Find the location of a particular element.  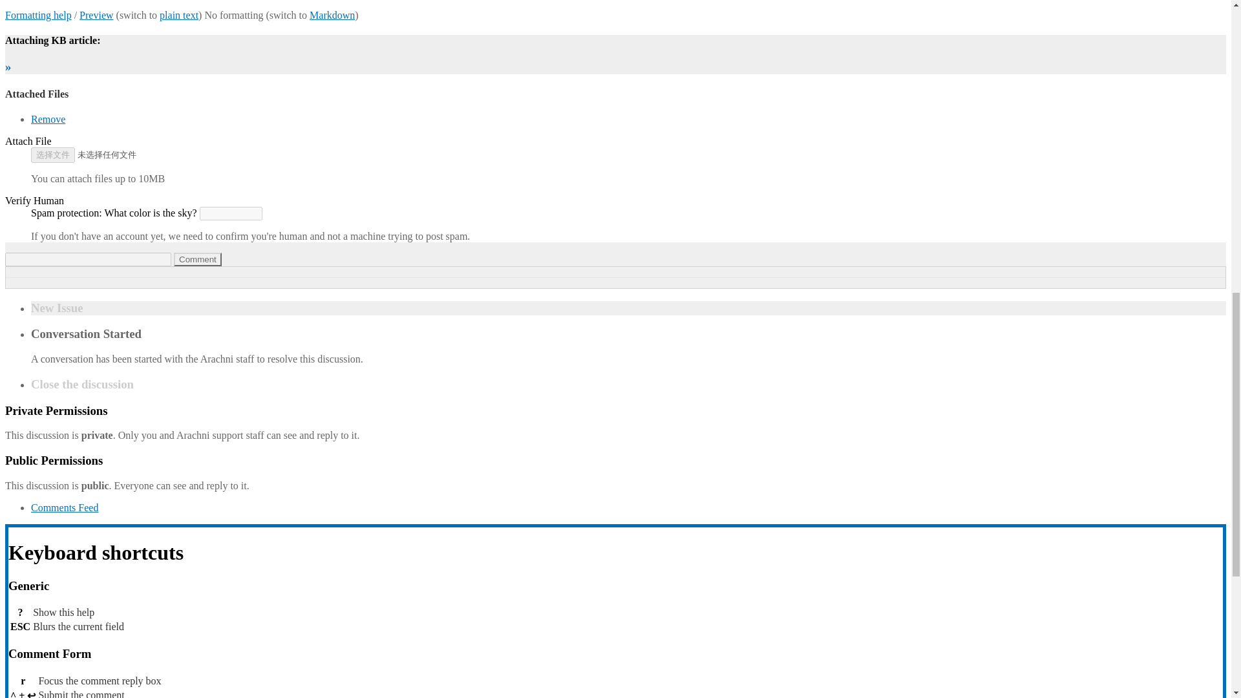

Remove is located at coordinates (48, 119).